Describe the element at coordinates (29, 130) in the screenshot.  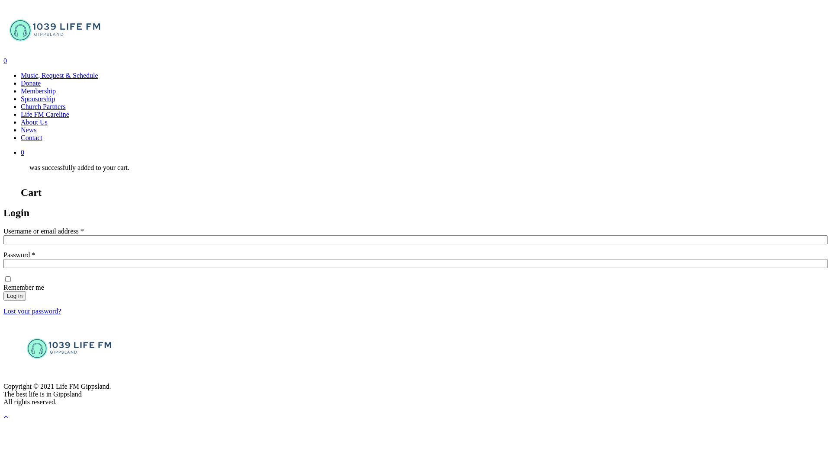
I see `News` at that location.